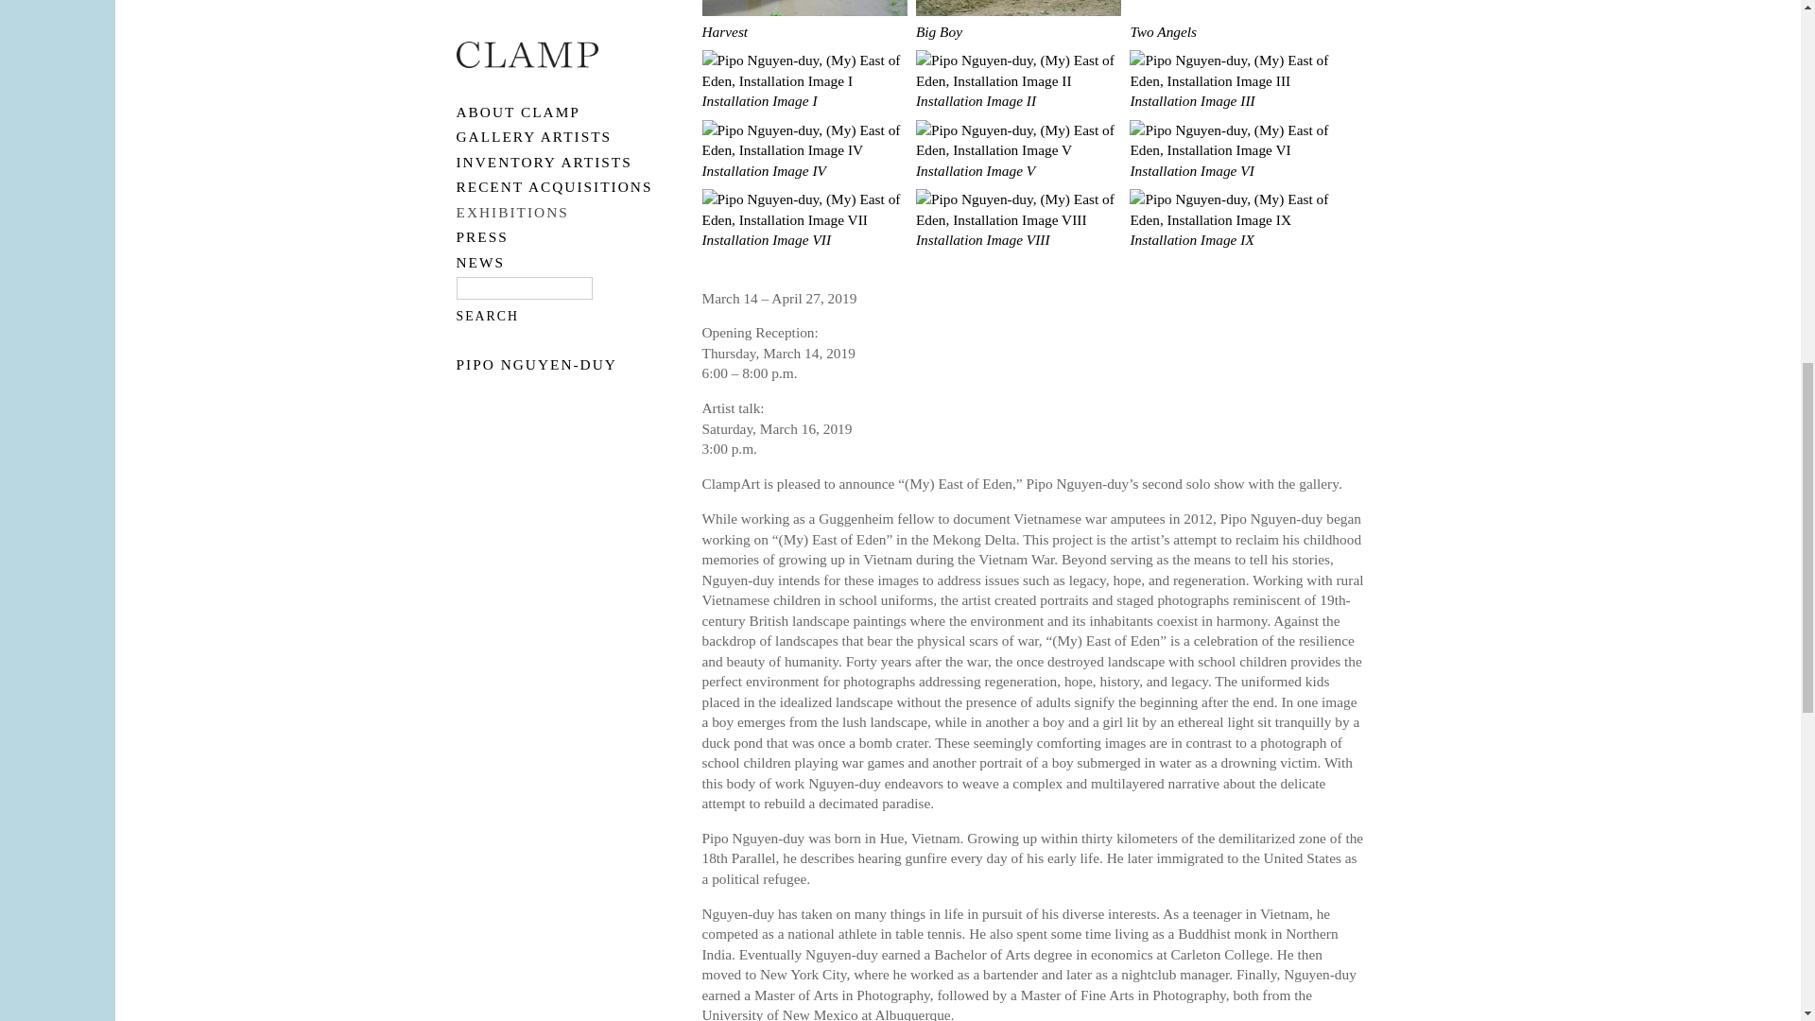  What do you see at coordinates (1231, 91) in the screenshot?
I see `Installation Image III` at bounding box center [1231, 91].